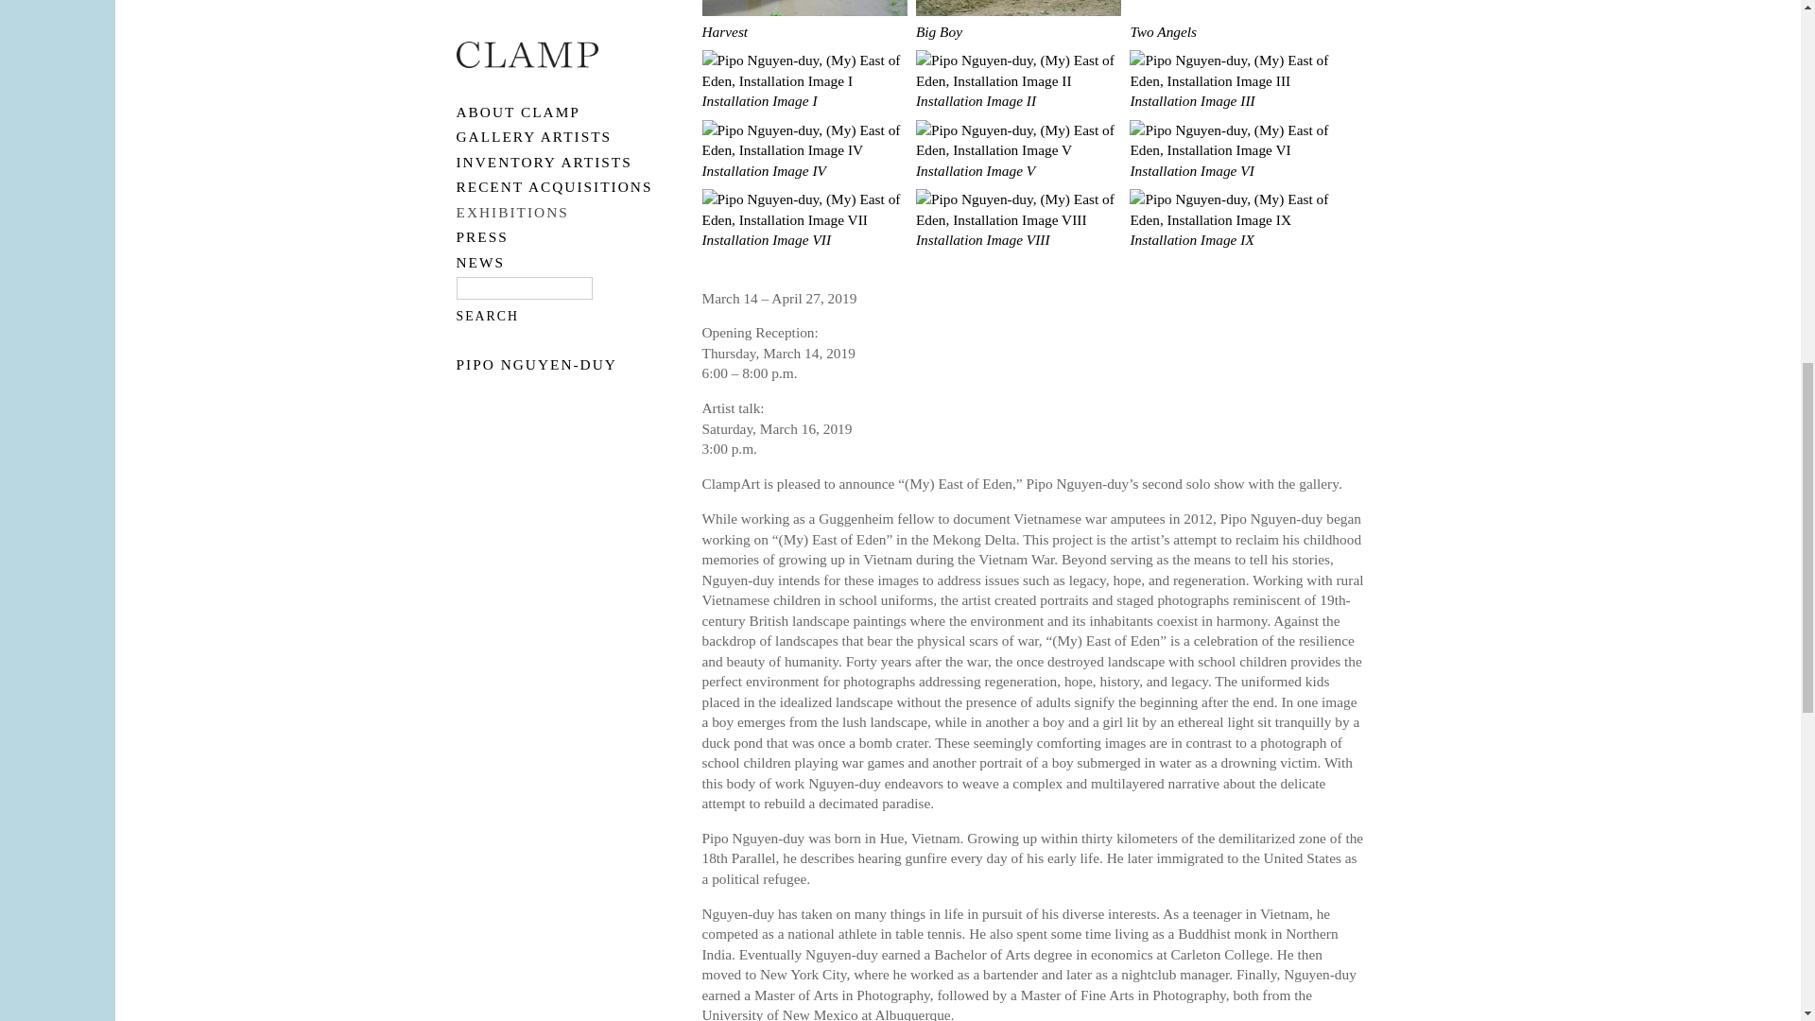  What do you see at coordinates (1231, 91) in the screenshot?
I see `Installation Image III` at bounding box center [1231, 91].